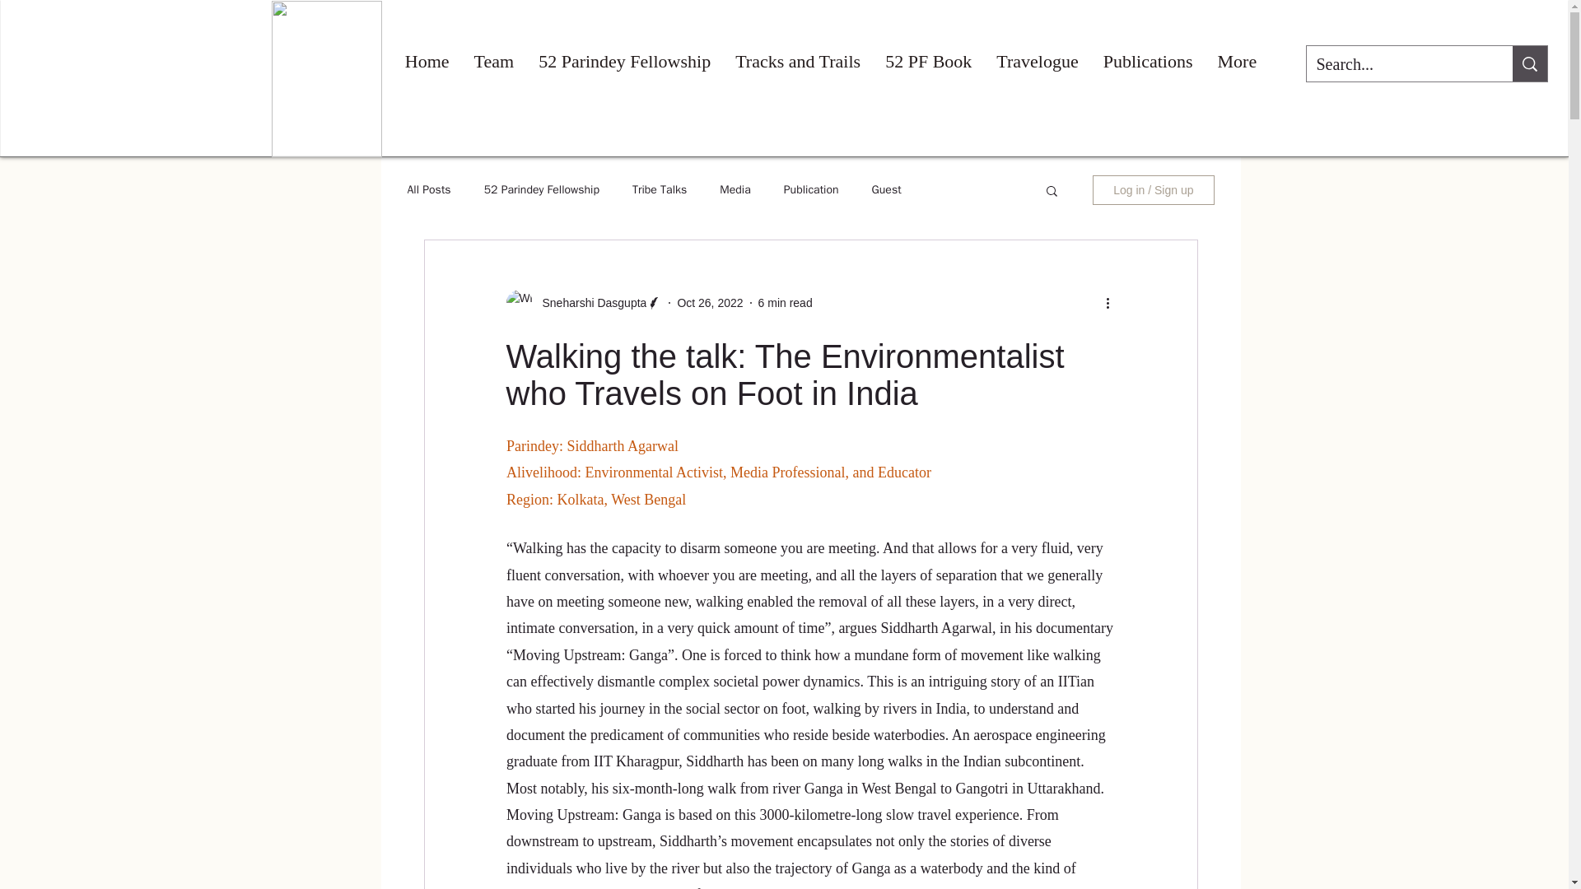 This screenshot has width=1581, height=889. What do you see at coordinates (624, 63) in the screenshot?
I see `52 Parindey Fellowship` at bounding box center [624, 63].